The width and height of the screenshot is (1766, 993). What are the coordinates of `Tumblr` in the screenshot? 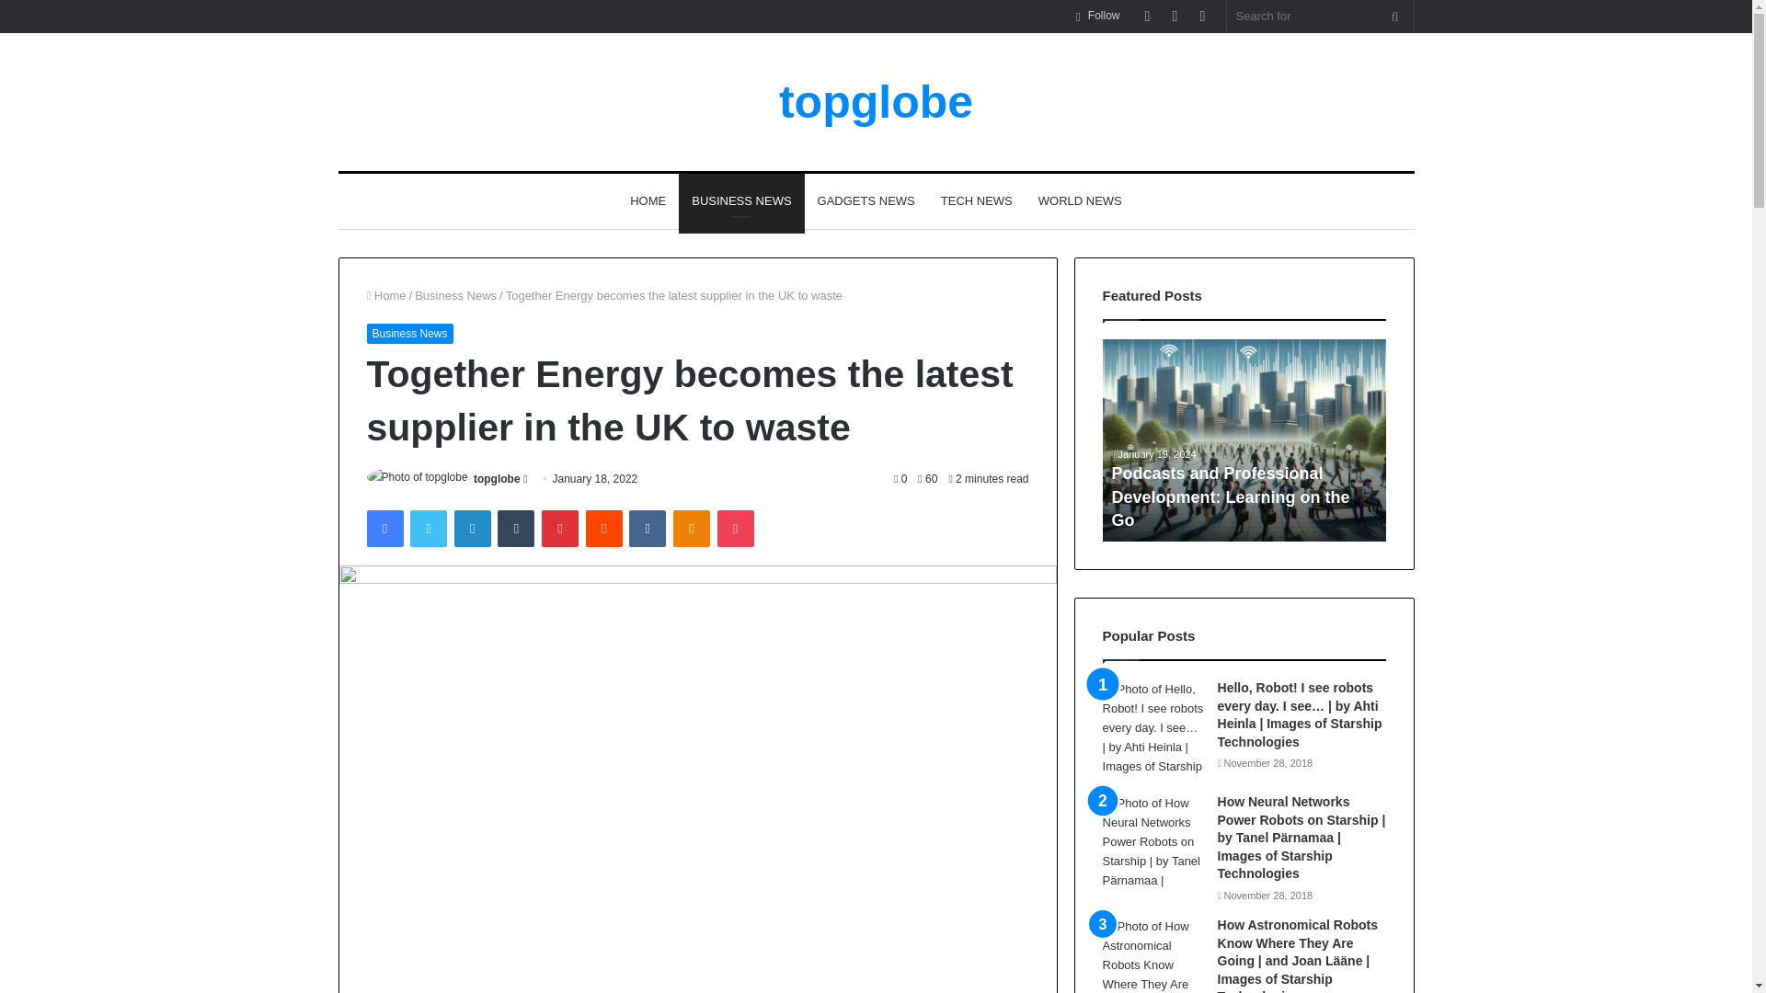 It's located at (516, 529).